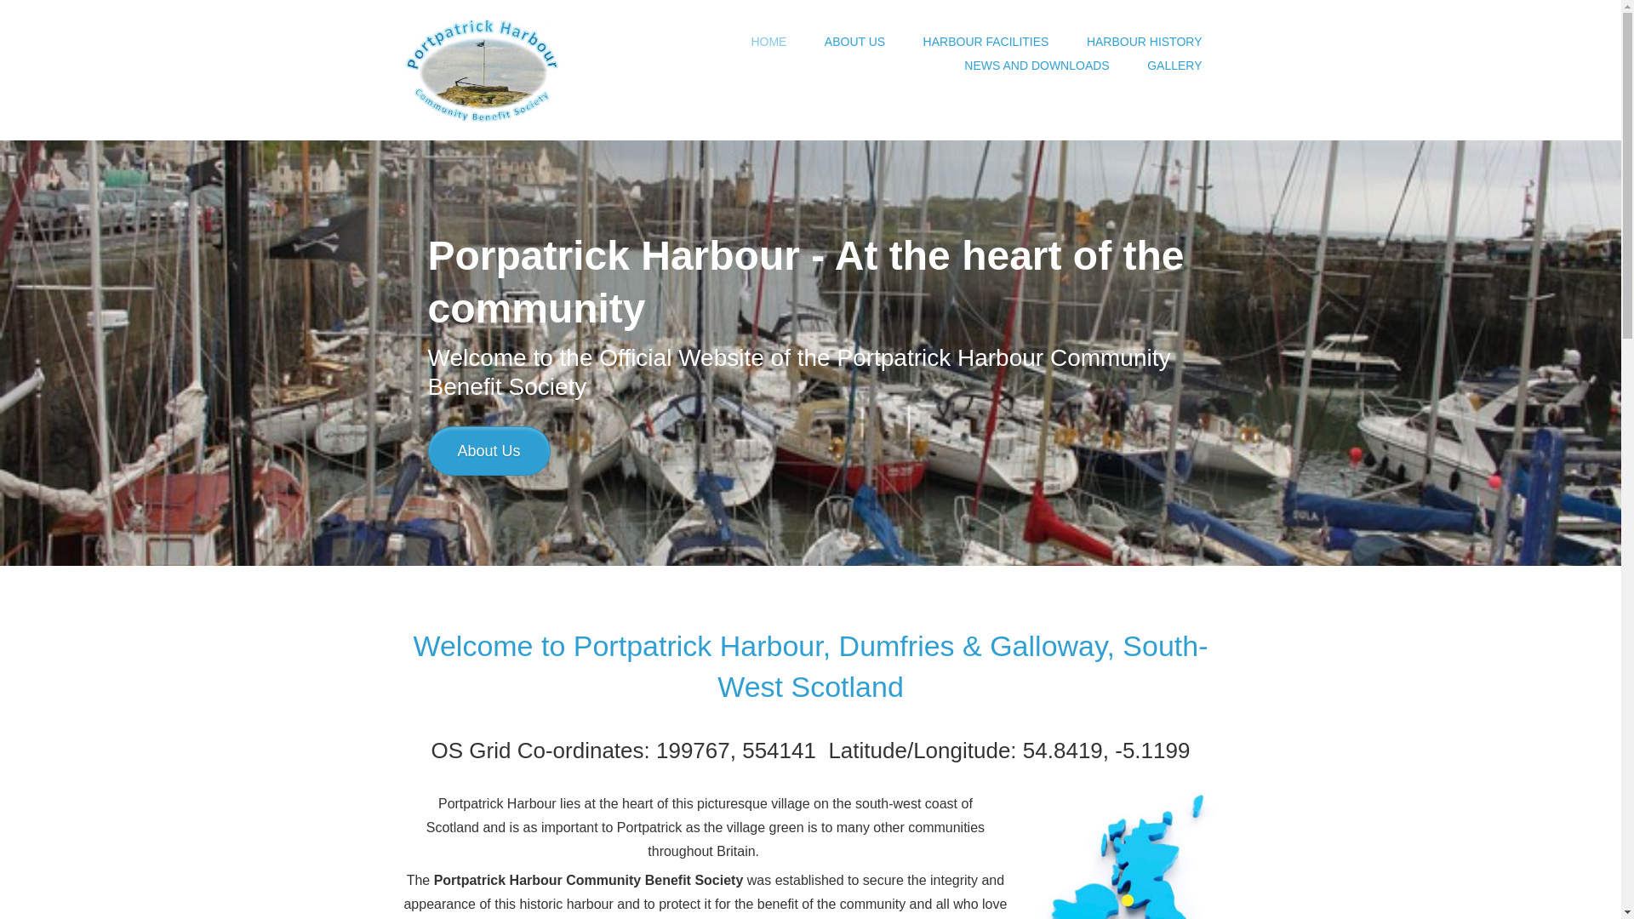  What do you see at coordinates (488, 451) in the screenshot?
I see `About Us` at bounding box center [488, 451].